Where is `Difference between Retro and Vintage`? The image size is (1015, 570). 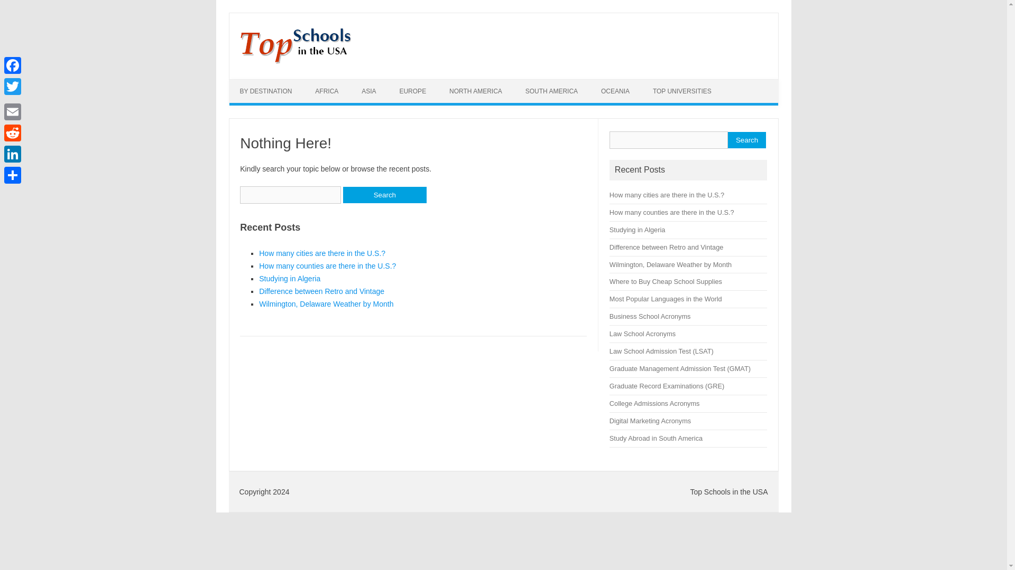
Difference between Retro and Vintage is located at coordinates (321, 291).